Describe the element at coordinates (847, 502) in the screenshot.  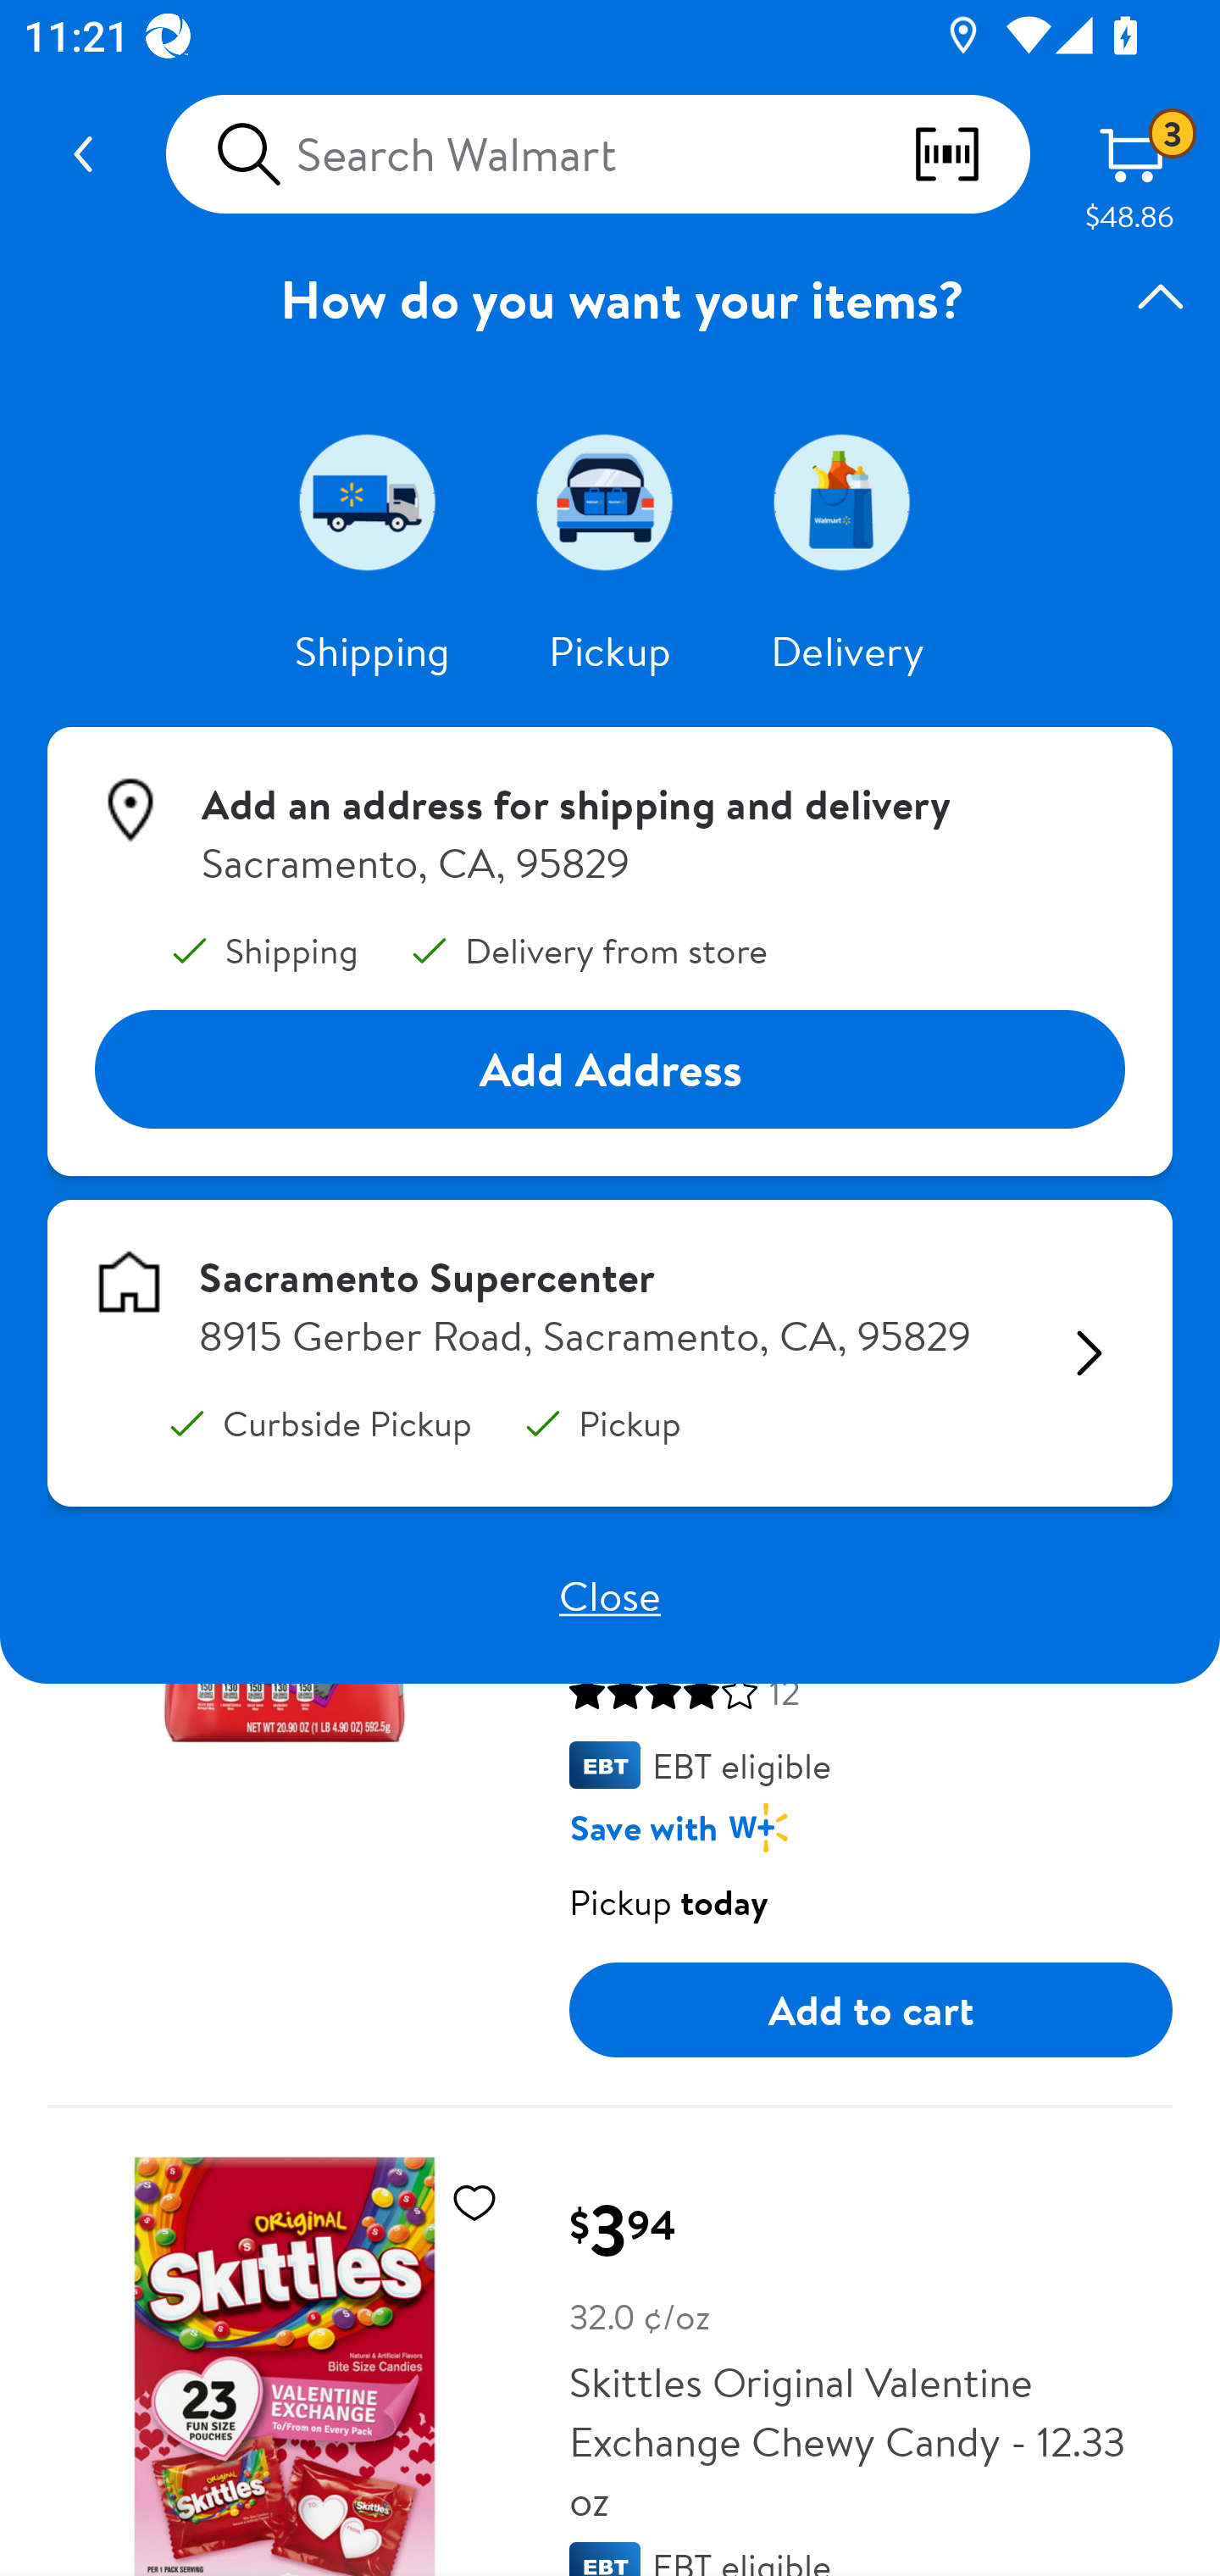
I see `Delivery 3 of 3` at that location.